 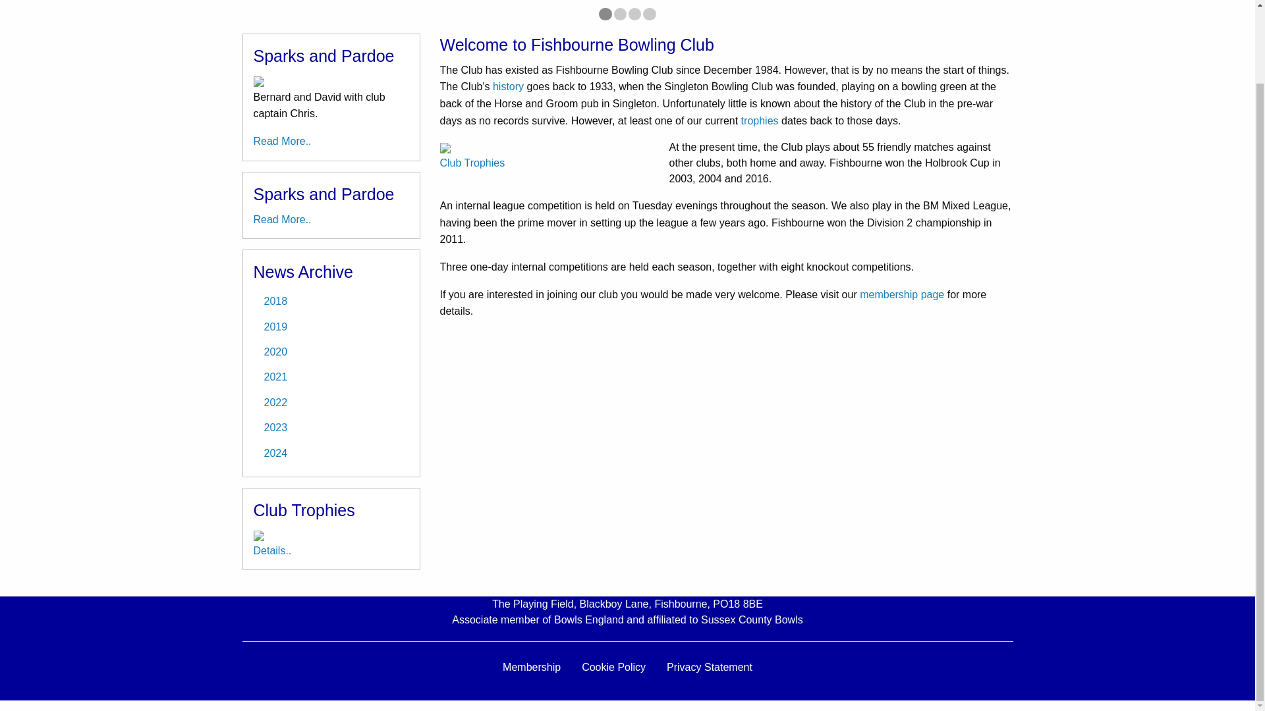 What do you see at coordinates (331, 352) in the screenshot?
I see `2020` at bounding box center [331, 352].